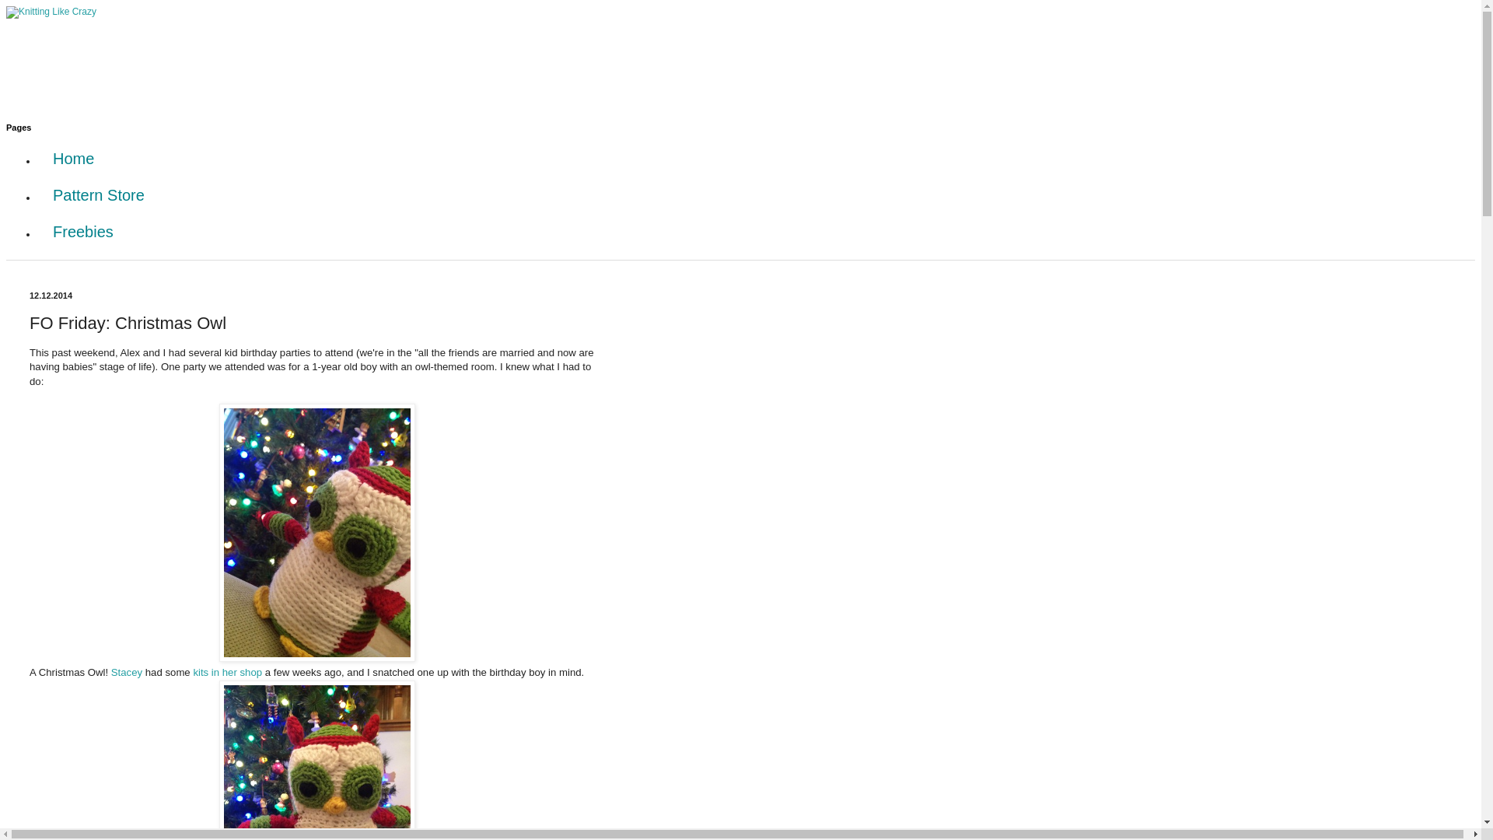 The image size is (1493, 840). What do you see at coordinates (227, 672) in the screenshot?
I see `kits in her shop` at bounding box center [227, 672].